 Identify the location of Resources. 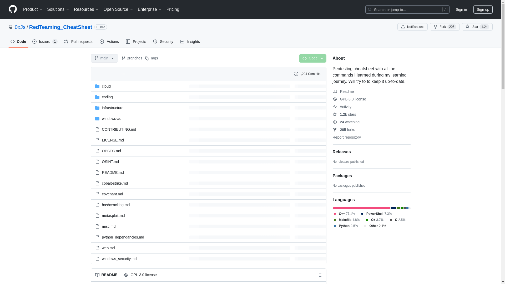
(86, 9).